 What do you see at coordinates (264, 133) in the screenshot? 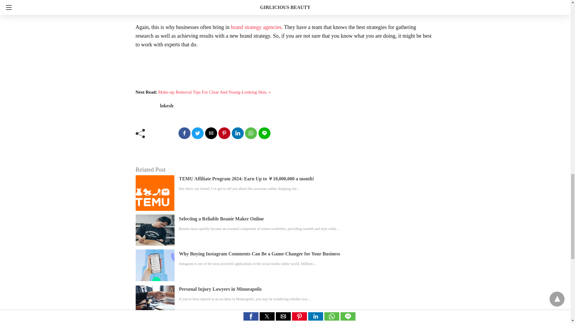
I see `line share` at bounding box center [264, 133].